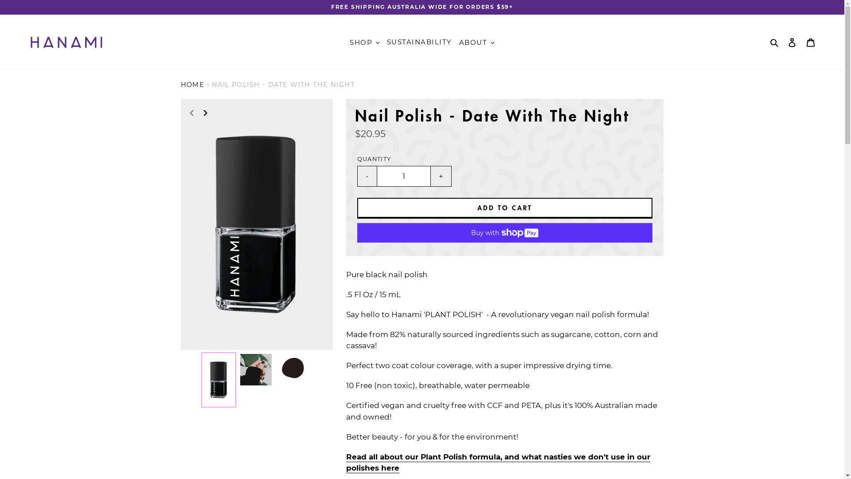  Describe the element at coordinates (365, 43) in the screenshot. I see `SHOP` at that location.